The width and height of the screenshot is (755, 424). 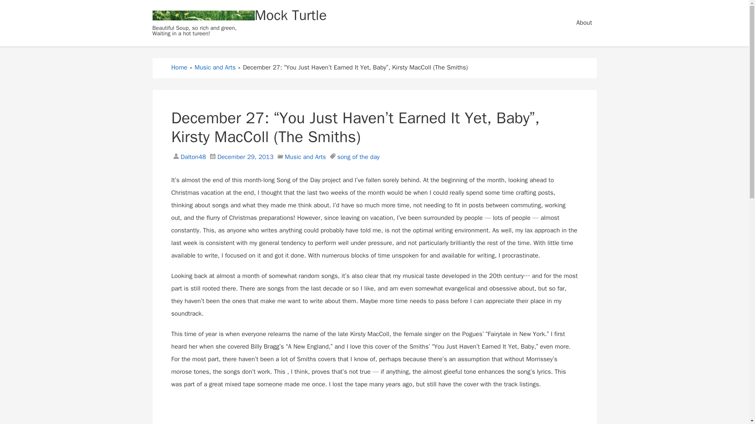 What do you see at coordinates (215, 68) in the screenshot?
I see `Music and Arts` at bounding box center [215, 68].